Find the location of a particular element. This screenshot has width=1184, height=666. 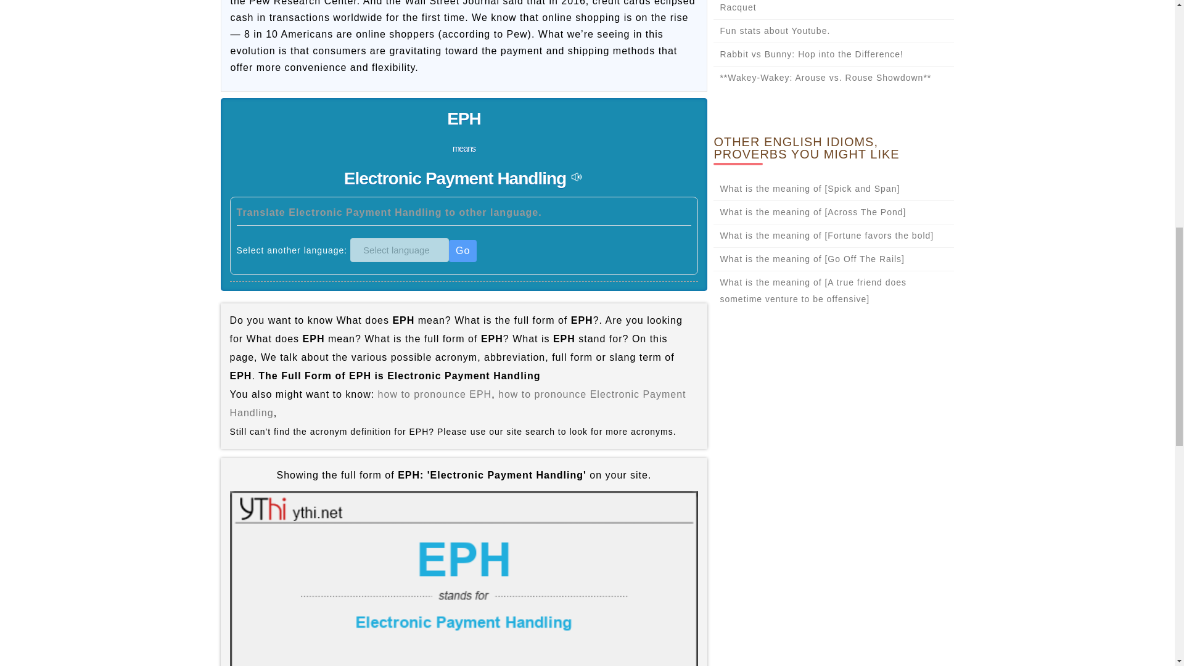

What does EPH mean? What is the full form of EPH? is located at coordinates (464, 578).